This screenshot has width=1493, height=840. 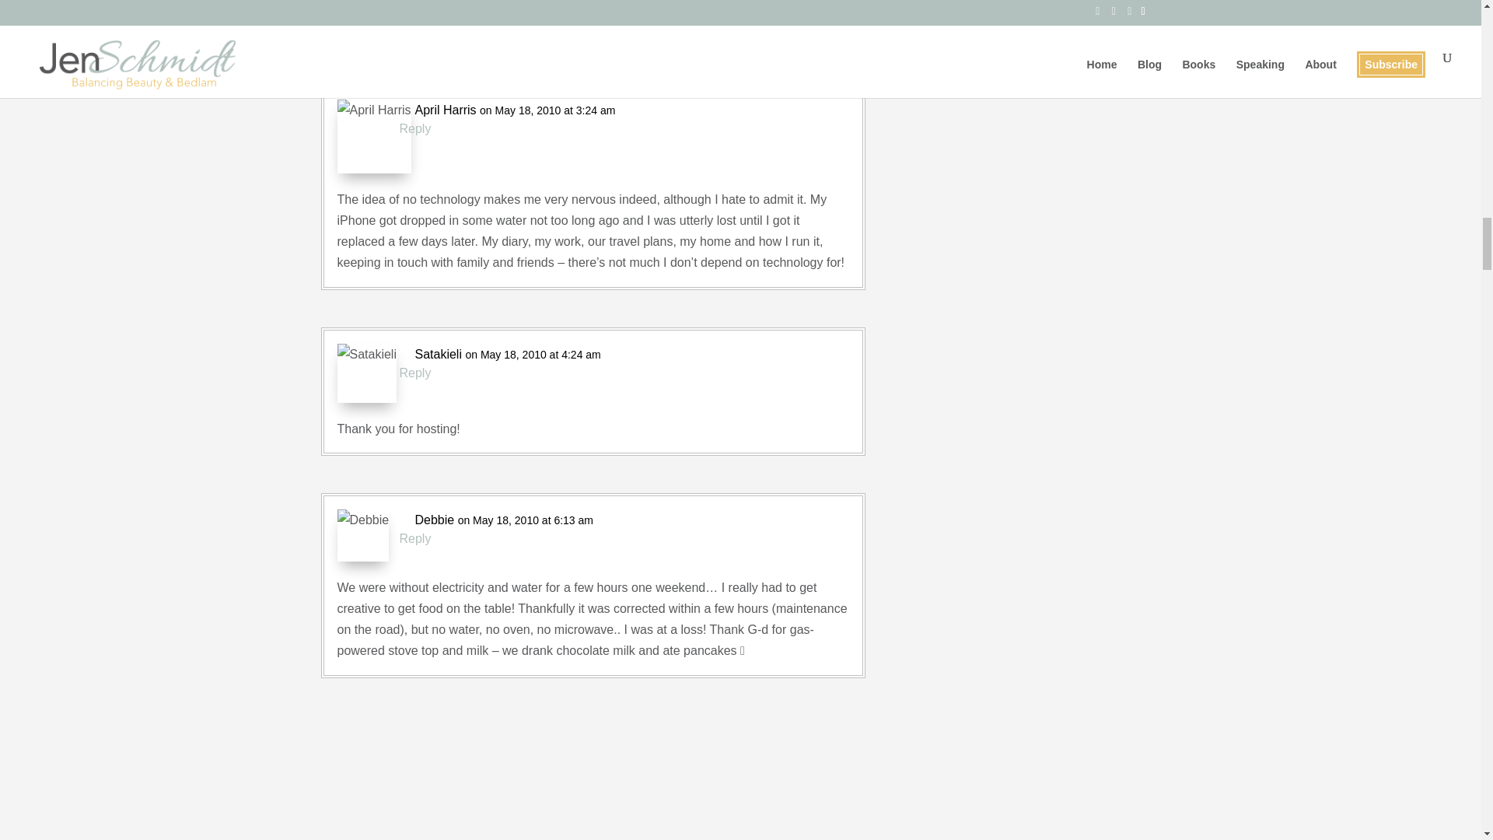 I want to click on Reply, so click(x=415, y=129).